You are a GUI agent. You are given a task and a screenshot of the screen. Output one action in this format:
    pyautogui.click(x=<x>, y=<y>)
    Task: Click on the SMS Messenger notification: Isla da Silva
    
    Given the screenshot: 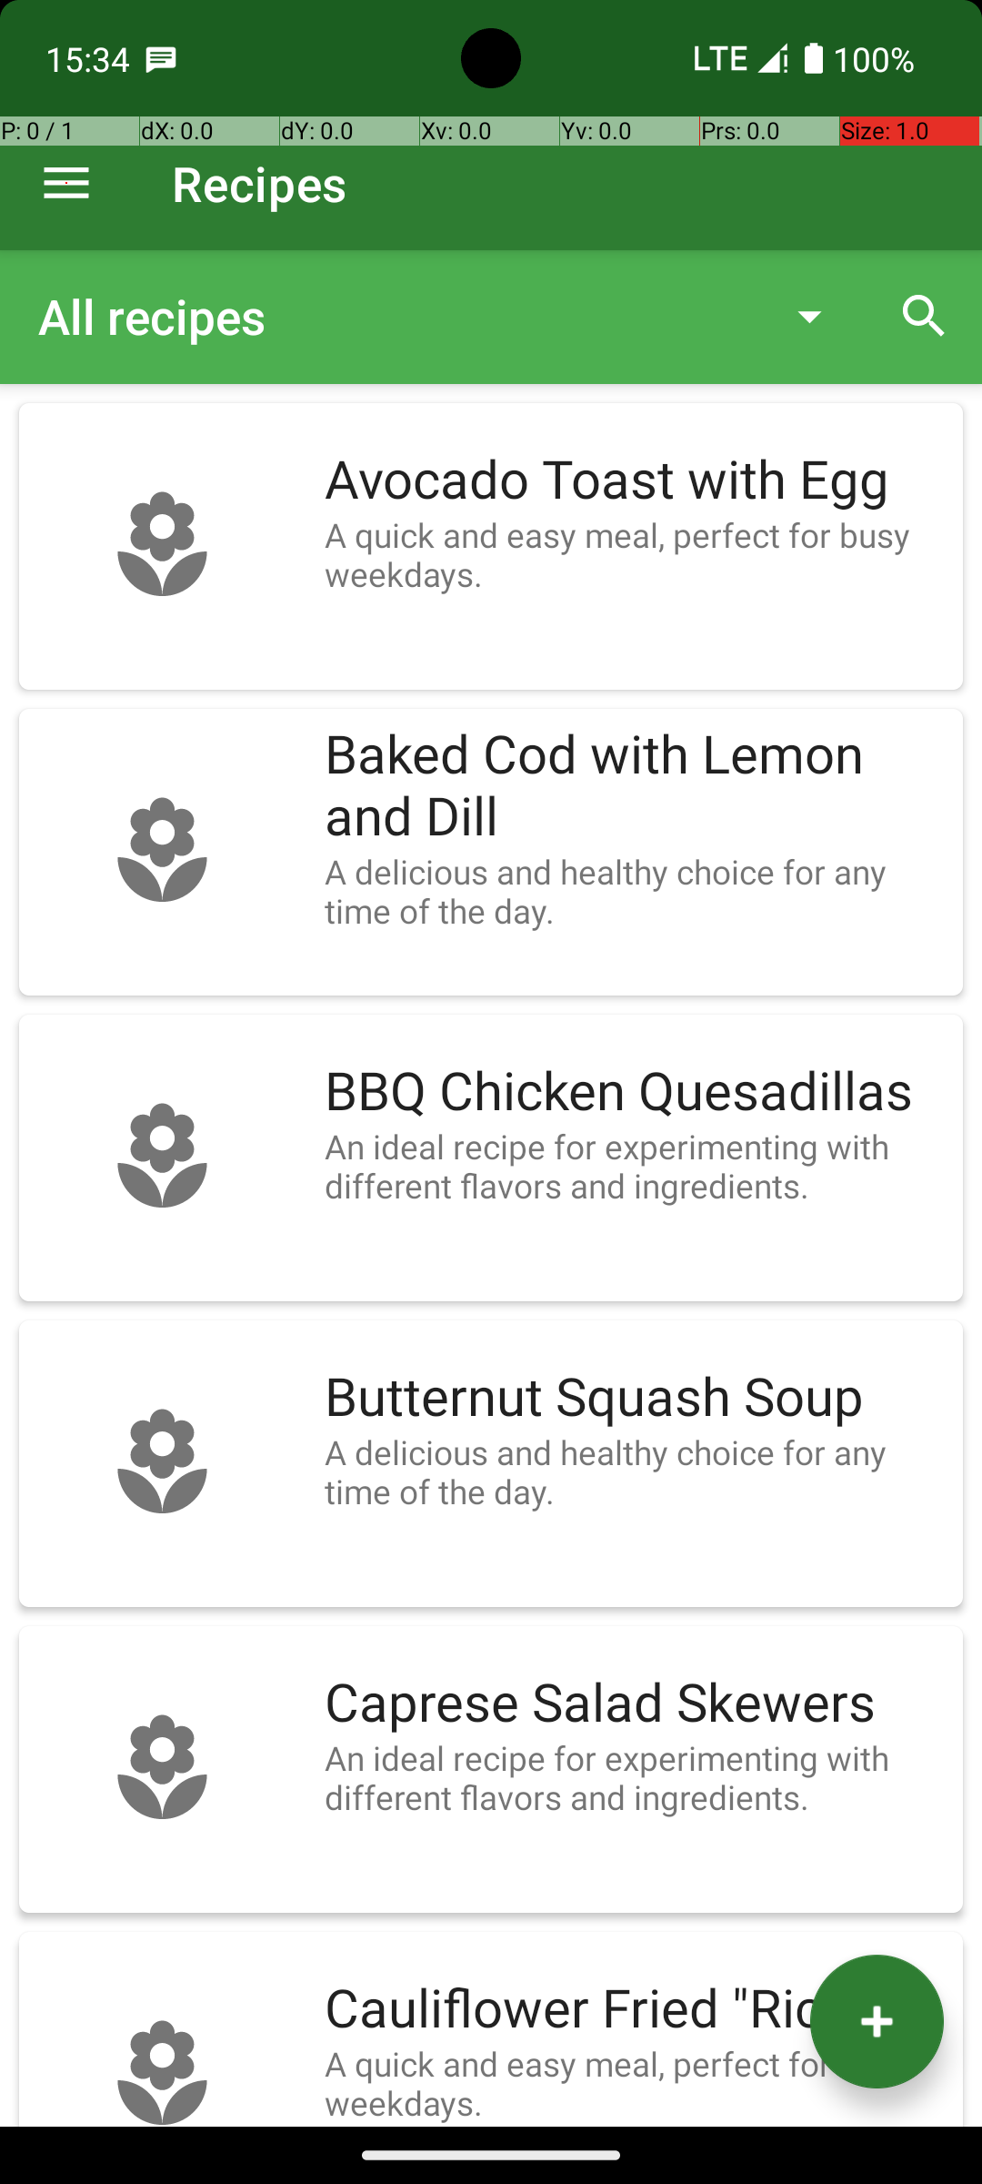 What is the action you would take?
    pyautogui.click(x=161, y=58)
    